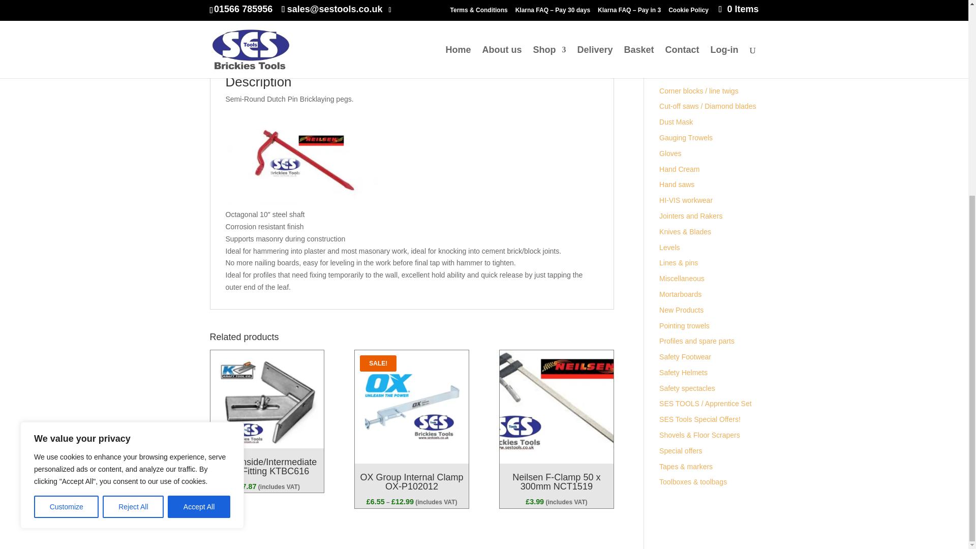 The height and width of the screenshot is (549, 976). Describe the element at coordinates (66, 207) in the screenshot. I see `Customize` at that location.